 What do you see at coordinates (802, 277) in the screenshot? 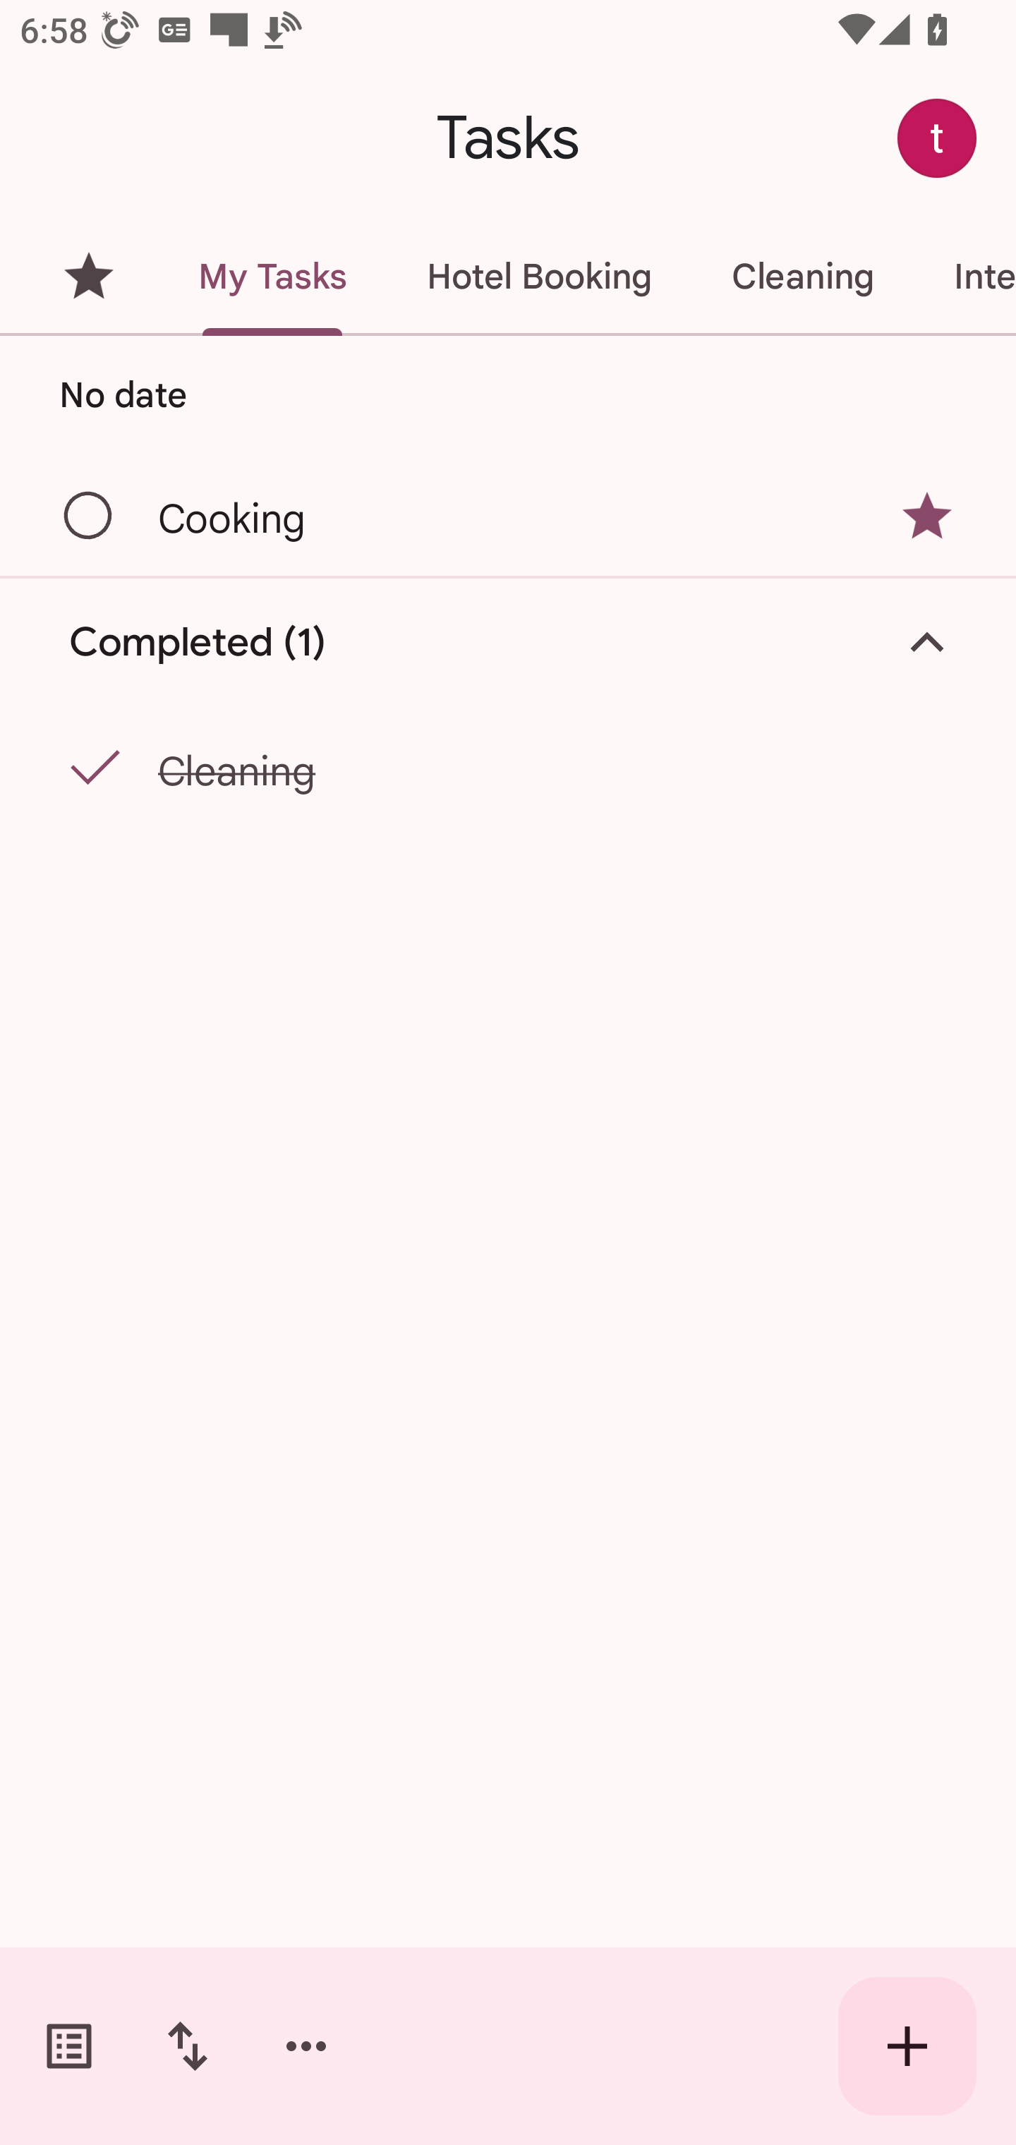
I see `Cleaning` at bounding box center [802, 277].